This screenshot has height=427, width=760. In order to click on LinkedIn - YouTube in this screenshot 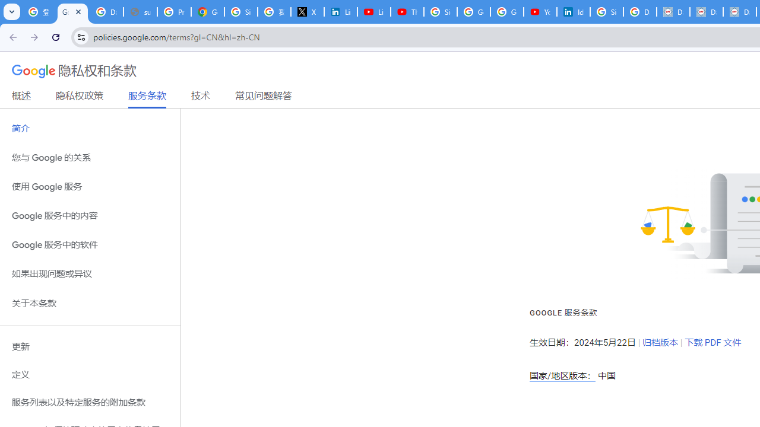, I will do `click(373, 12)`.